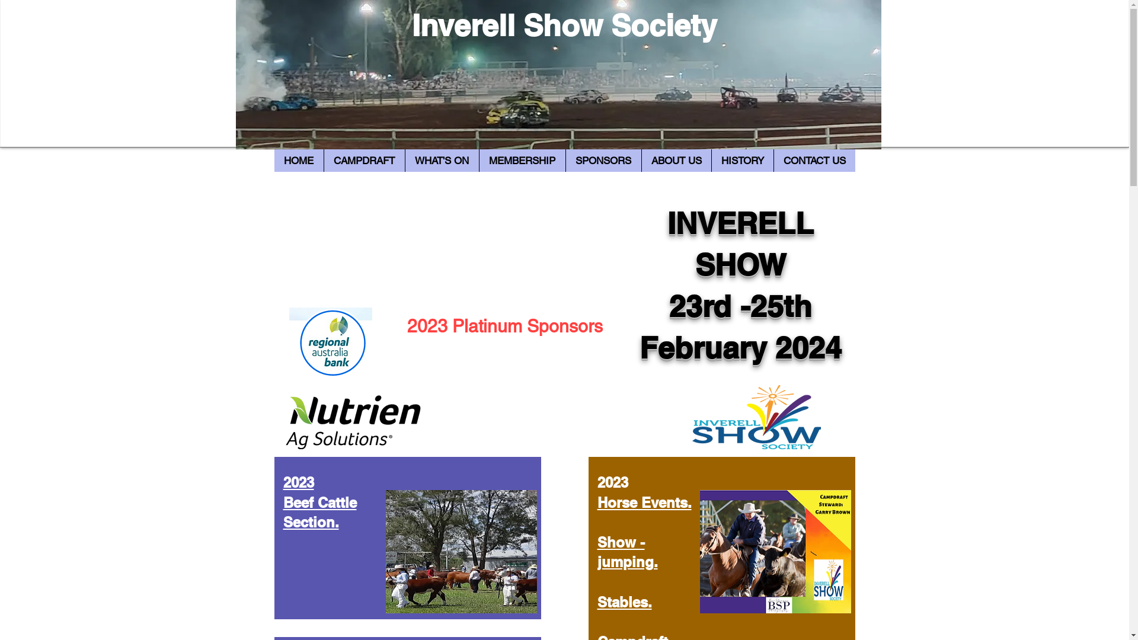 This screenshot has height=640, width=1138. What do you see at coordinates (625, 602) in the screenshot?
I see `Stables.` at bounding box center [625, 602].